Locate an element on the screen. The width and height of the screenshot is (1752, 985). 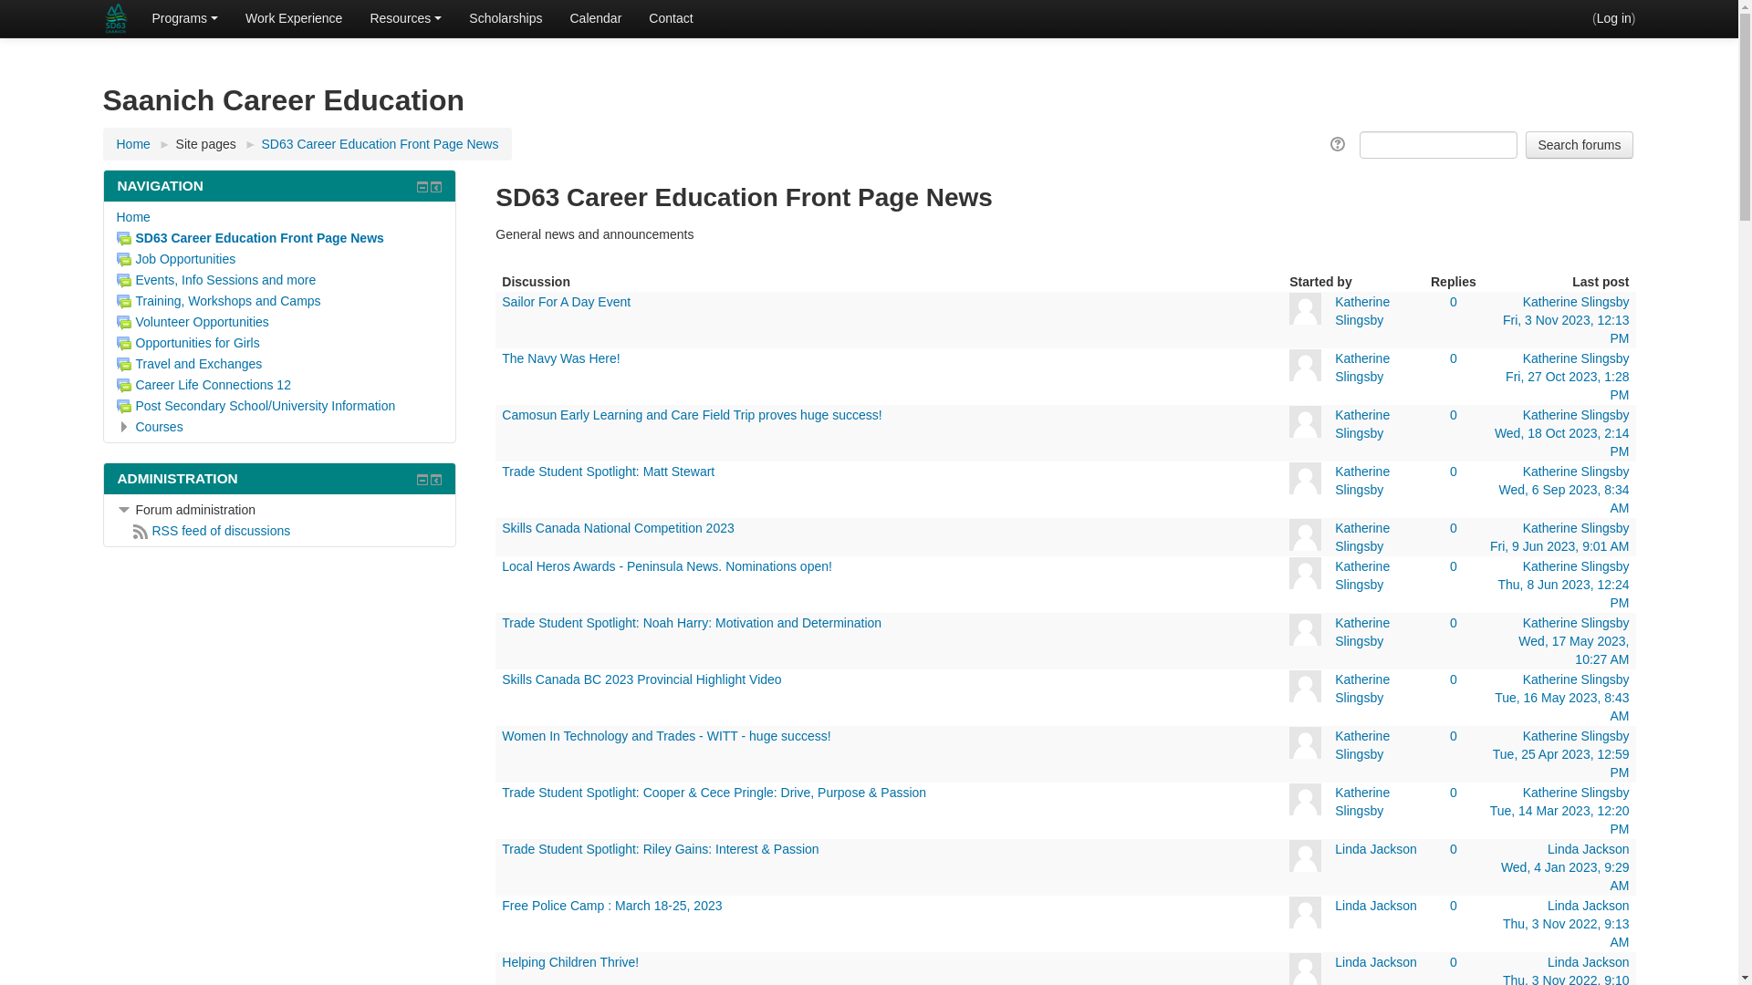
Courses is located at coordinates (159, 427).